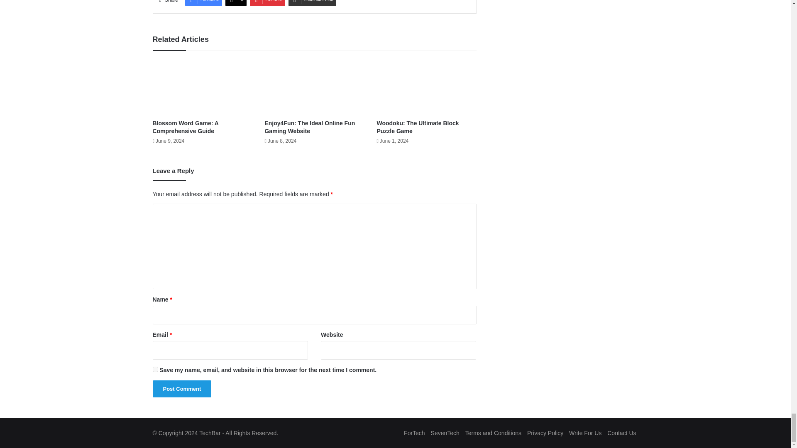 The image size is (797, 448). Describe the element at coordinates (155, 369) in the screenshot. I see `yes` at that location.